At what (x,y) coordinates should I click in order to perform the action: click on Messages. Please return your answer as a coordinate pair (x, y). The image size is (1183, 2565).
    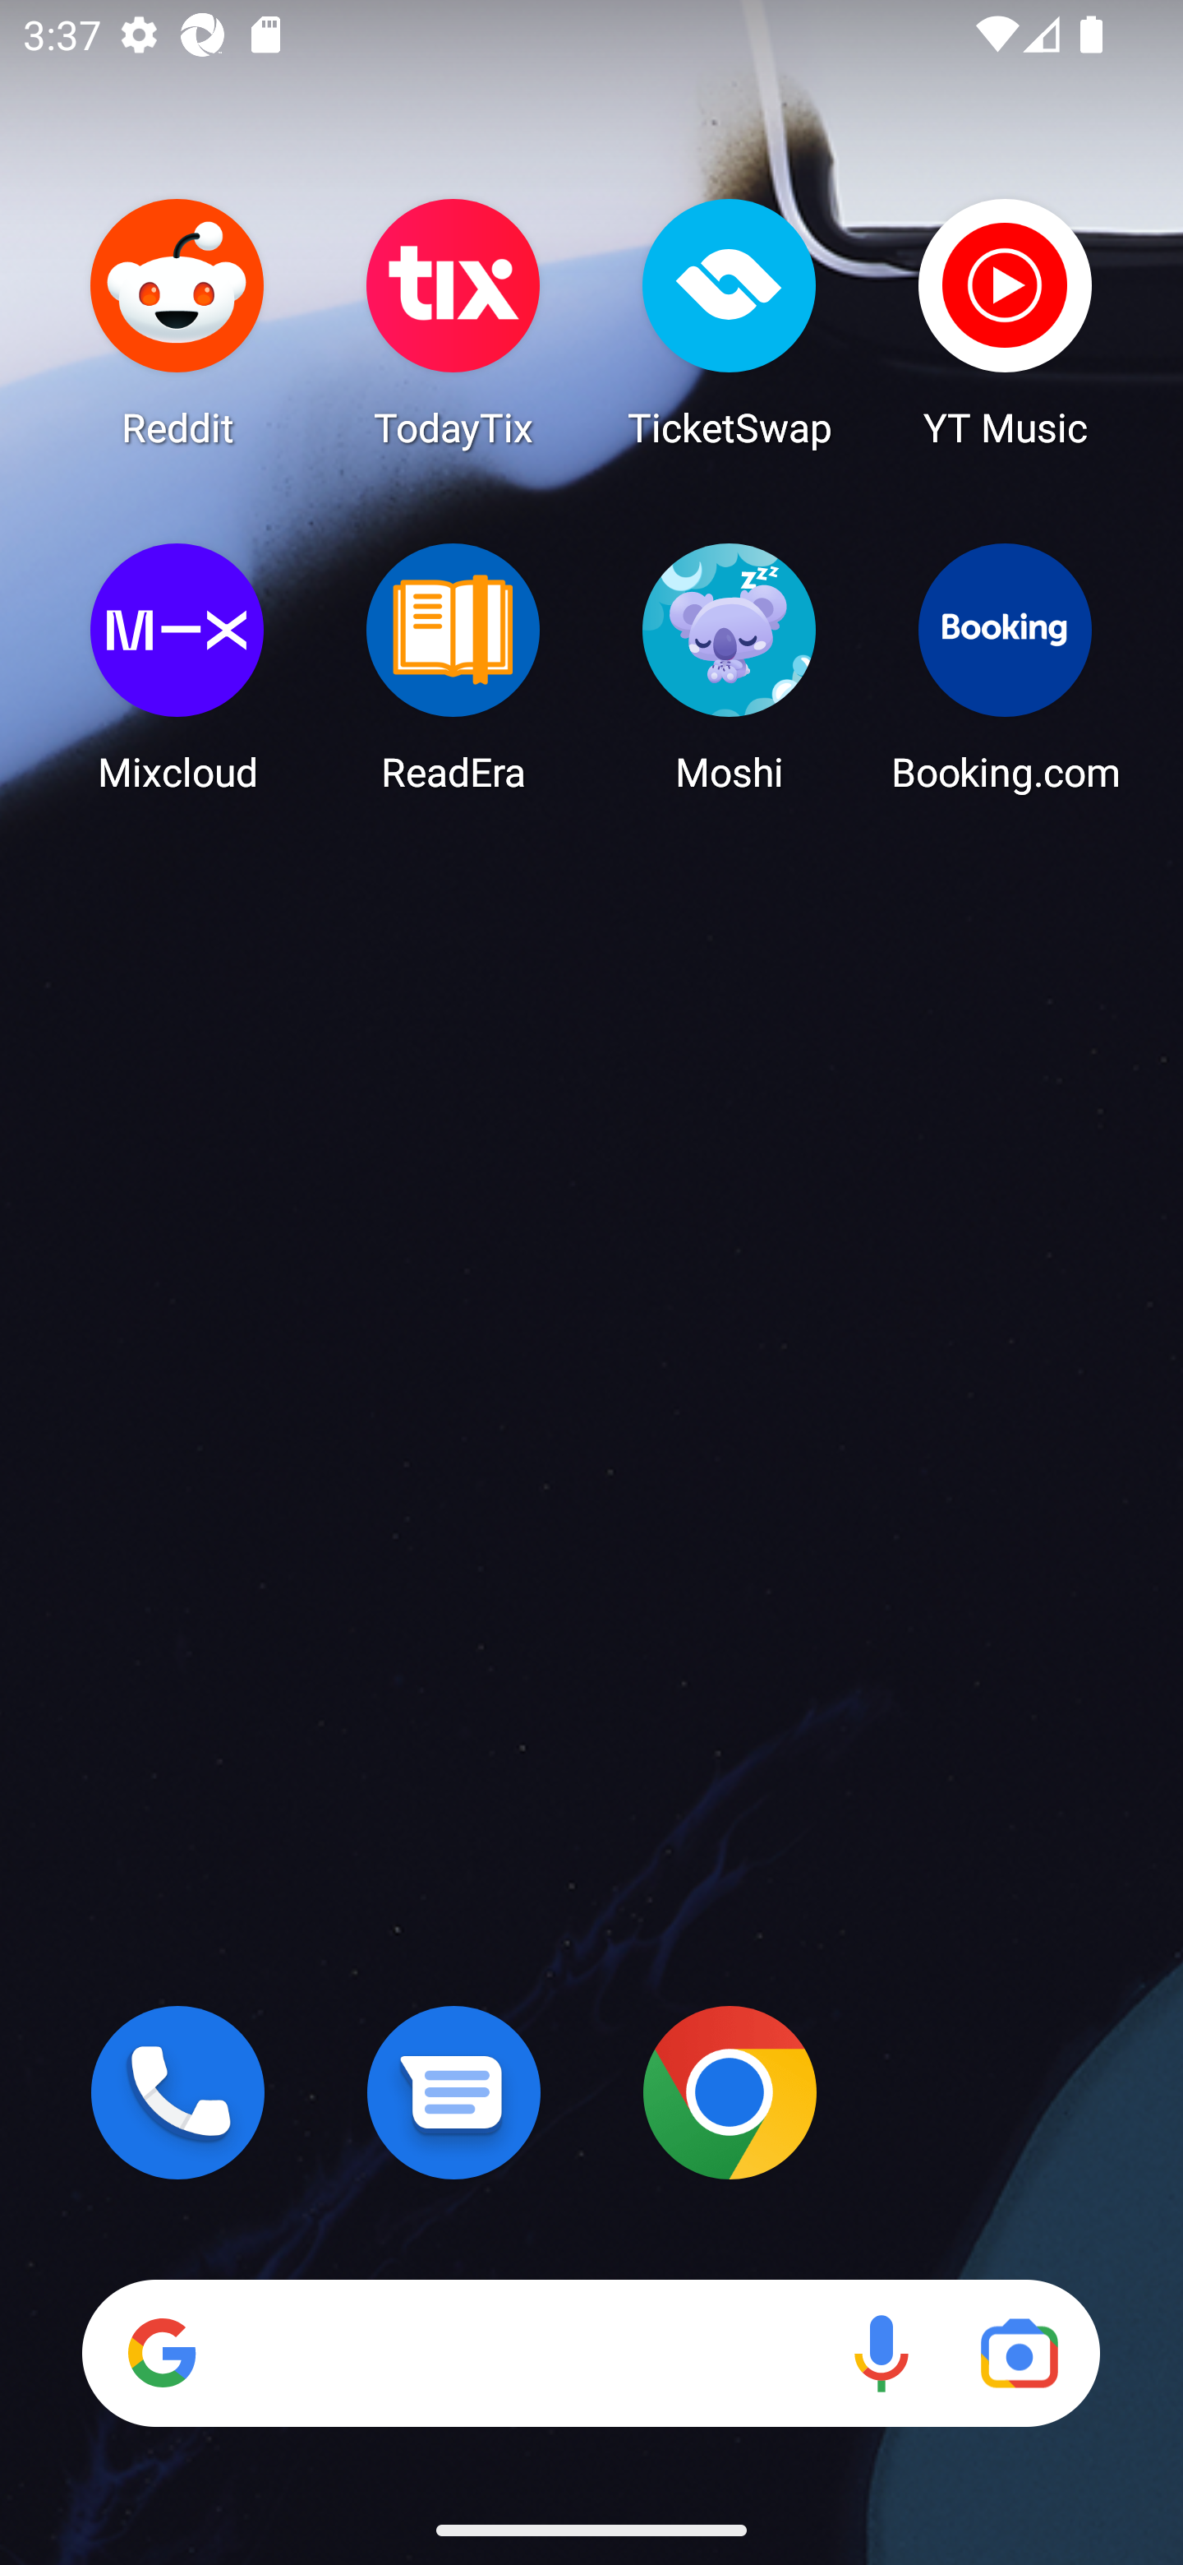
    Looking at the image, I should click on (453, 2092).